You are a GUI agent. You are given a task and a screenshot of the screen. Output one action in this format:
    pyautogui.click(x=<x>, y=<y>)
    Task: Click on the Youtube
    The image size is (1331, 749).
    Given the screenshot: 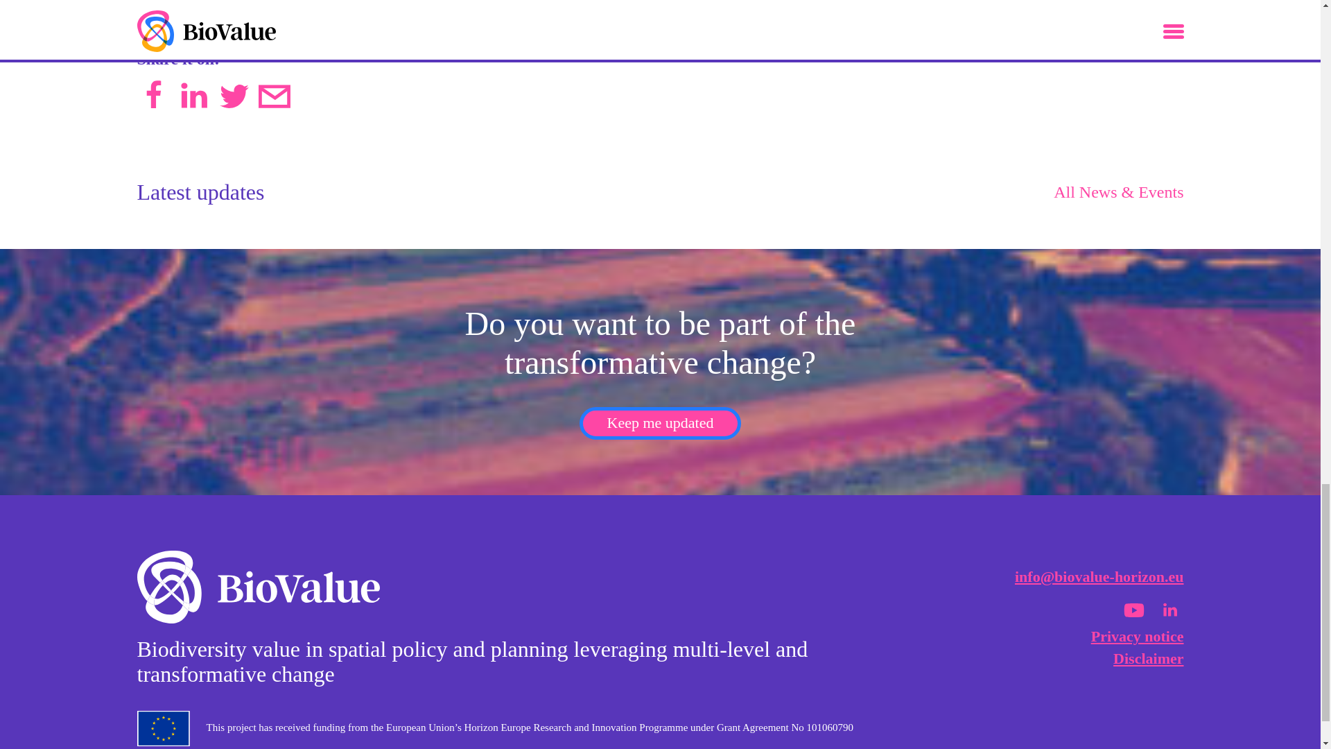 What is the action you would take?
    pyautogui.click(x=1134, y=610)
    